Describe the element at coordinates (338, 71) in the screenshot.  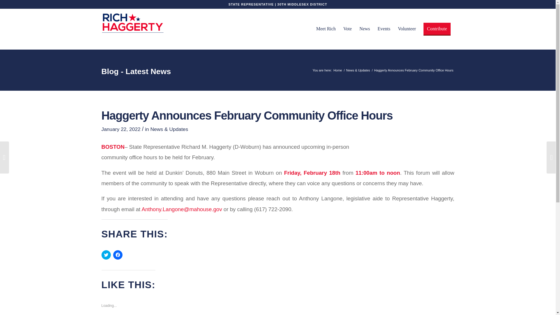
I see `Rich Haggerty` at that location.